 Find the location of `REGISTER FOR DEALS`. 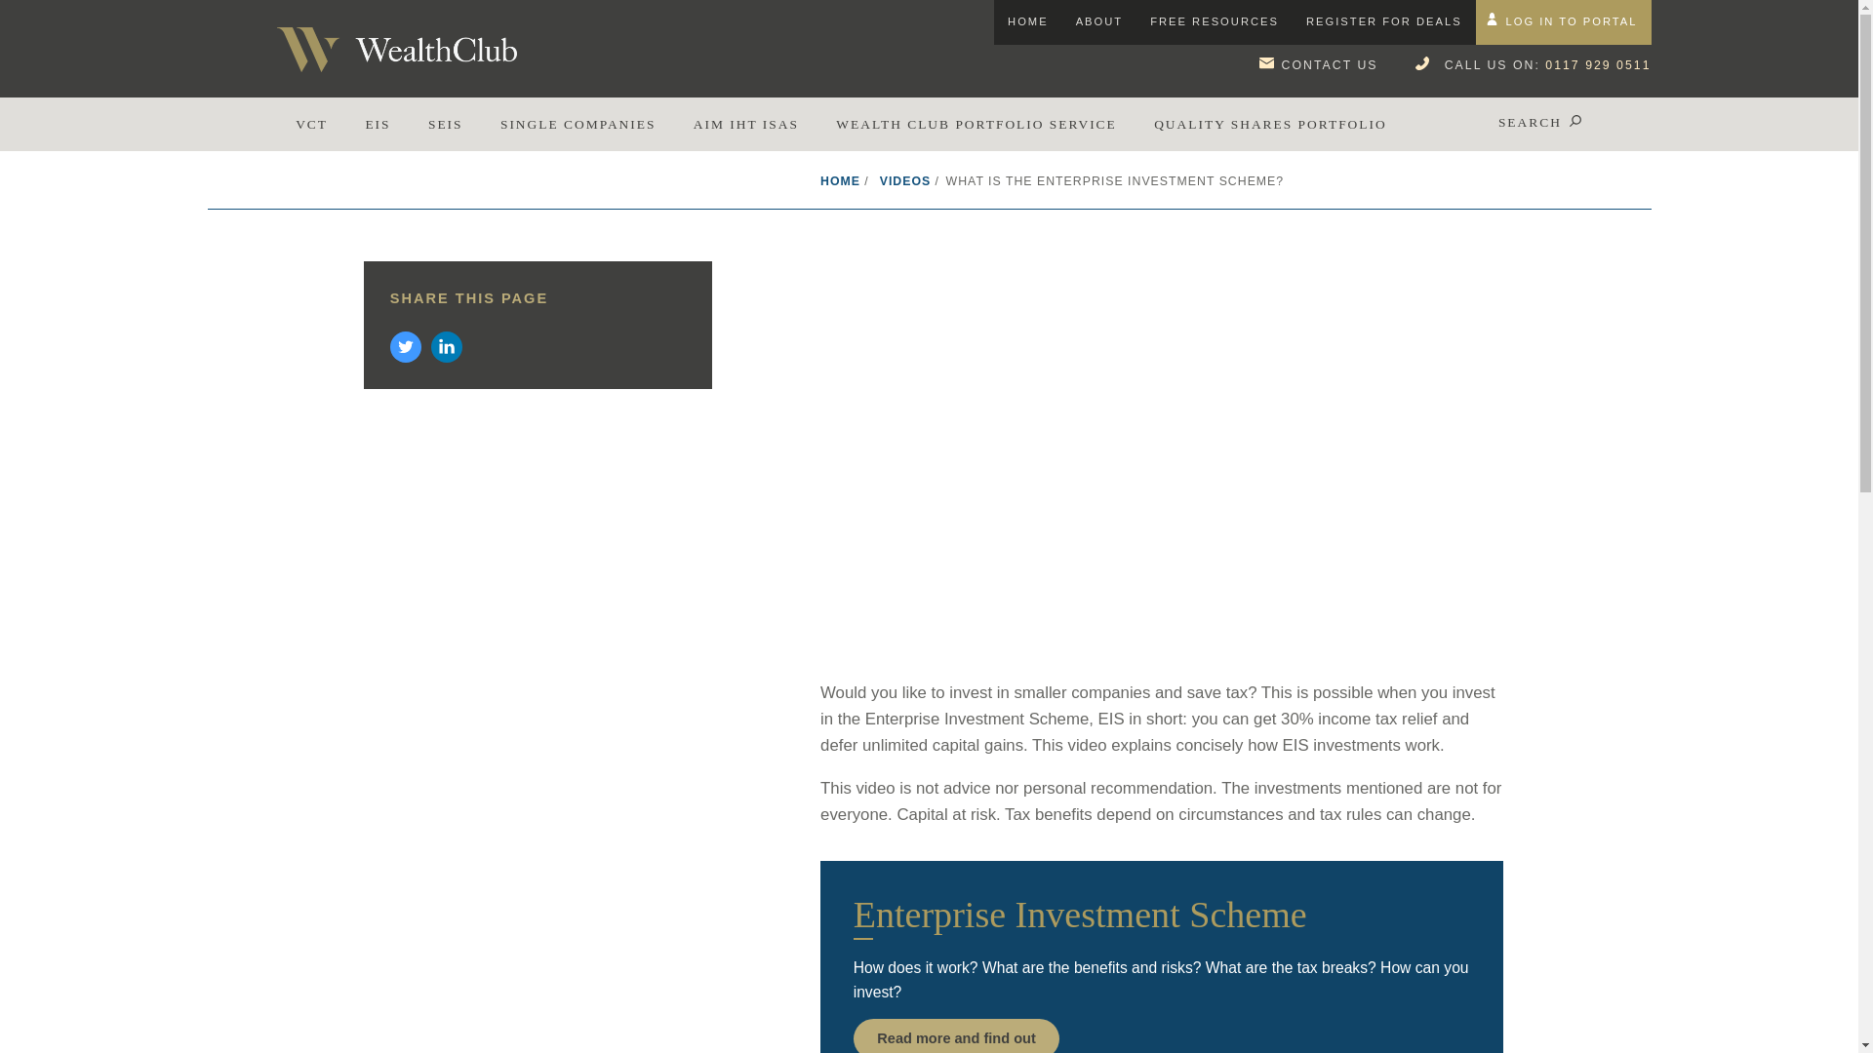

REGISTER FOR DEALS is located at coordinates (1383, 22).